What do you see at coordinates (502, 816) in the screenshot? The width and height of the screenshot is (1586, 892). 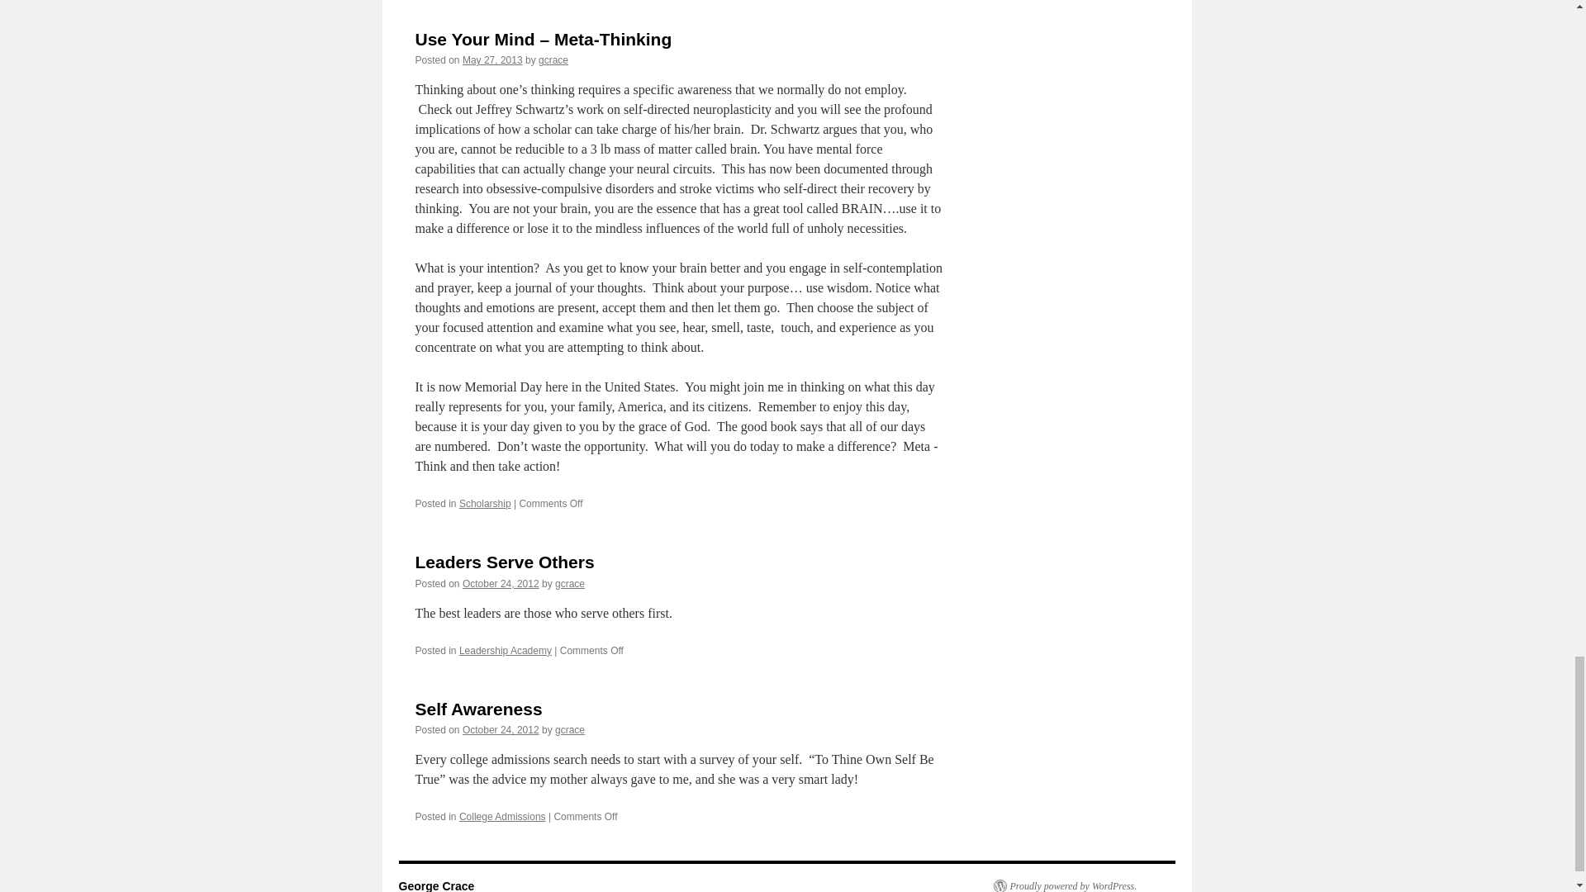 I see `College Admissions` at bounding box center [502, 816].